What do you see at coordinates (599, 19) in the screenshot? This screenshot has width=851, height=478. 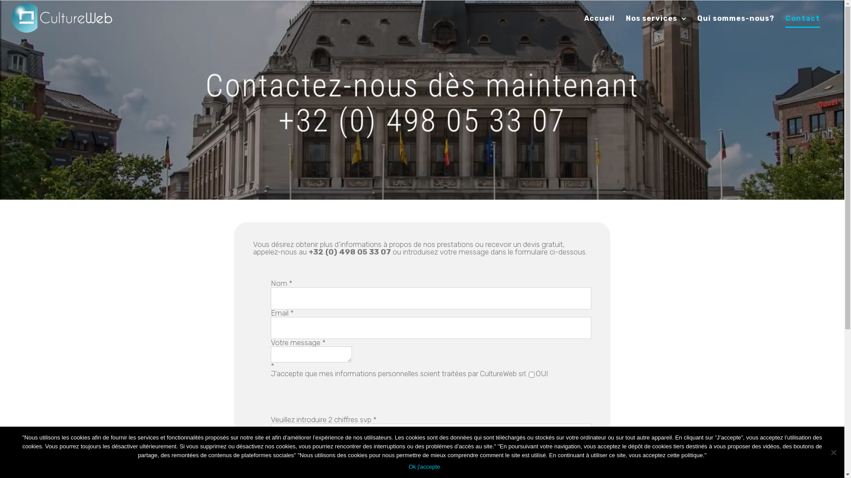 I see `Accueil` at bounding box center [599, 19].